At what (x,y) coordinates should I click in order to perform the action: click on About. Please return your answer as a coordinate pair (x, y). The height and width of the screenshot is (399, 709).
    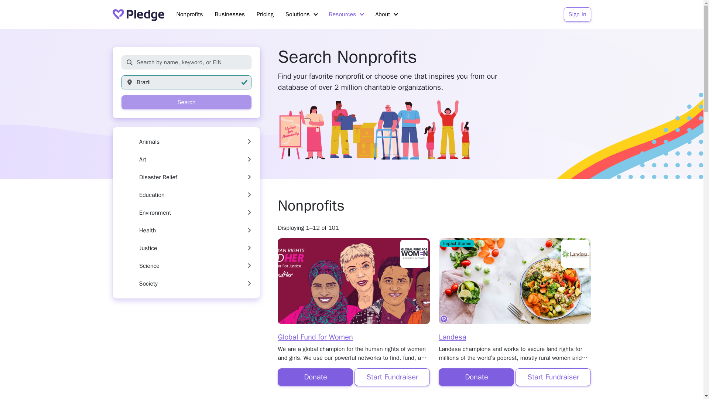
    Looking at the image, I should click on (386, 14).